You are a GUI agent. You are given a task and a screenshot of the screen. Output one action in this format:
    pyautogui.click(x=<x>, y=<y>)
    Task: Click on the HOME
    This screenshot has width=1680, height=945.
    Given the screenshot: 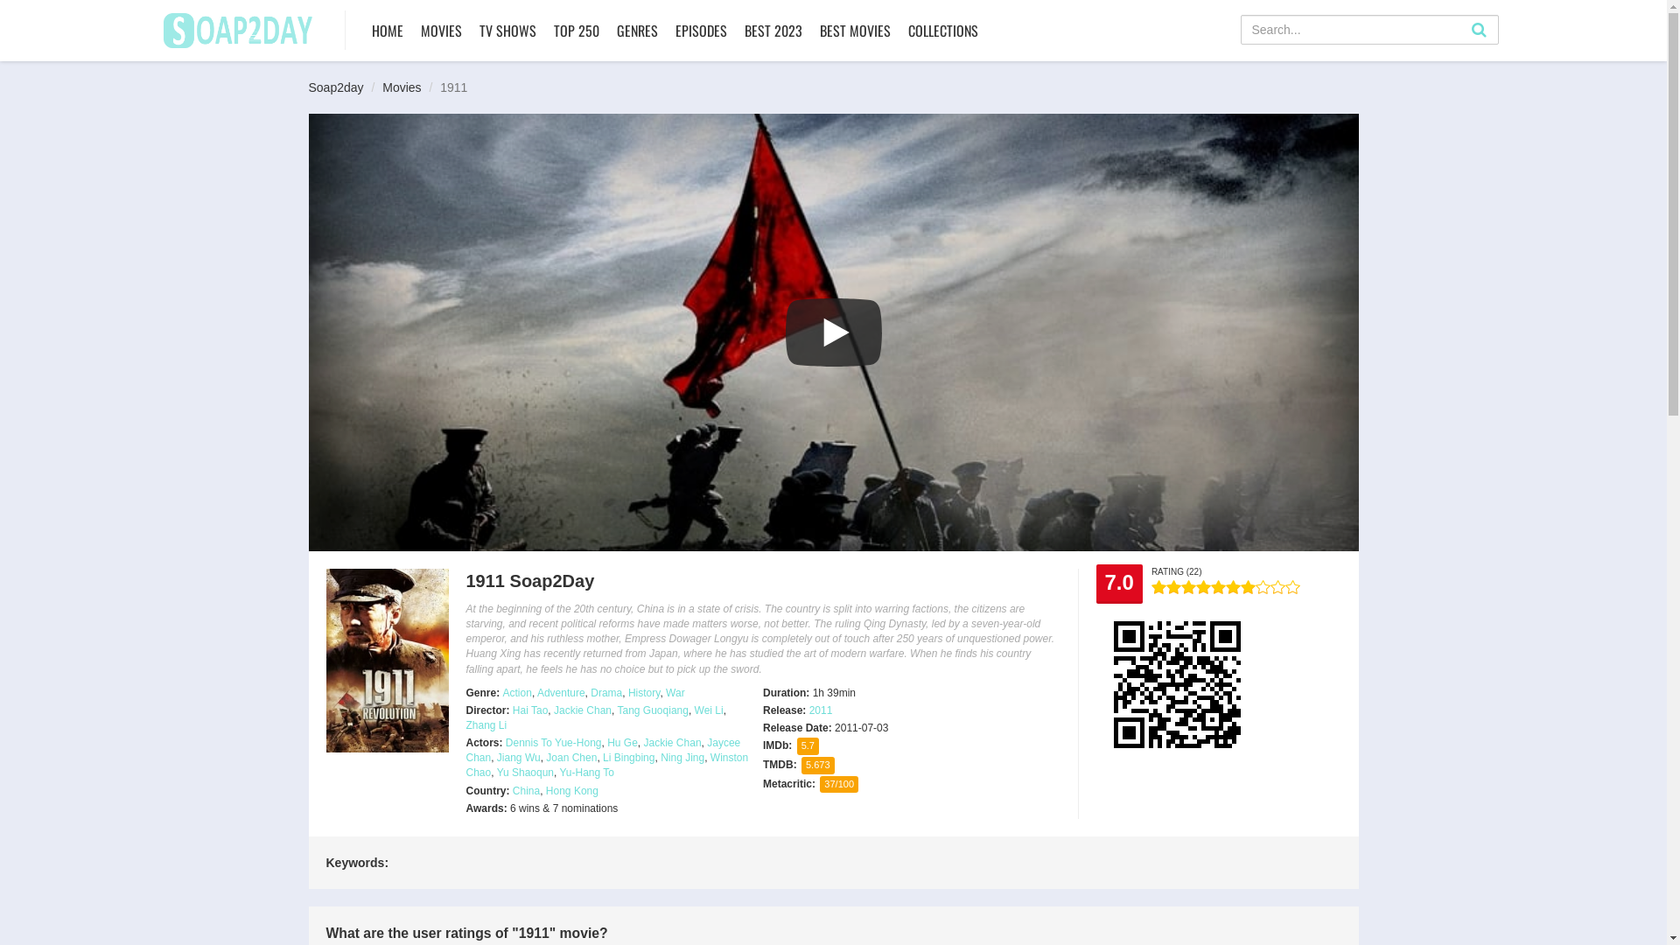 What is the action you would take?
    pyautogui.click(x=388, y=31)
    